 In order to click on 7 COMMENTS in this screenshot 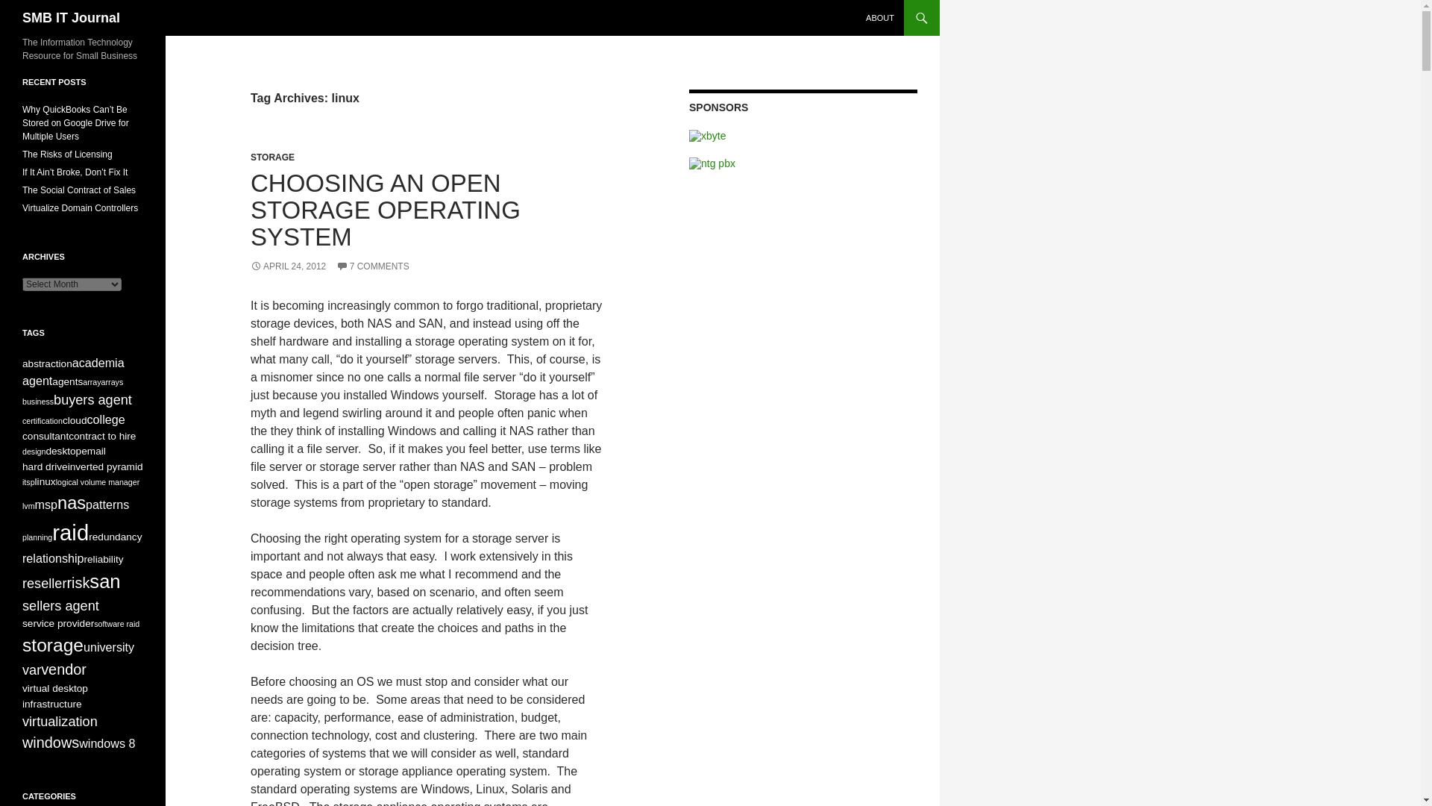, I will do `click(373, 266)`.